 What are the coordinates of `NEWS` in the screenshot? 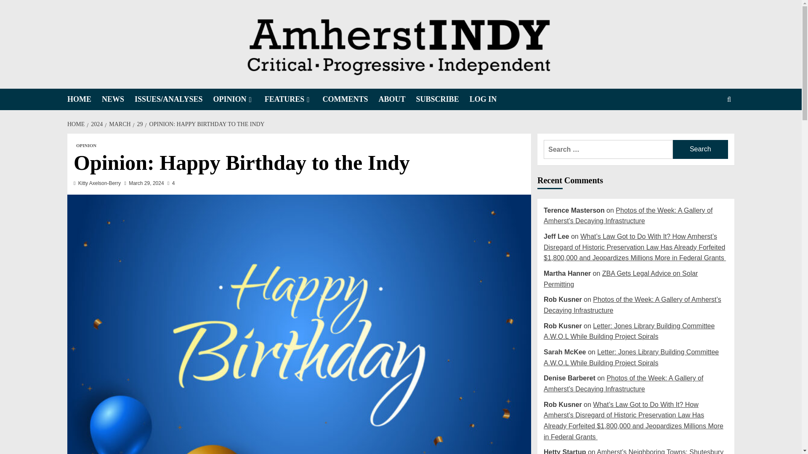 It's located at (118, 99).